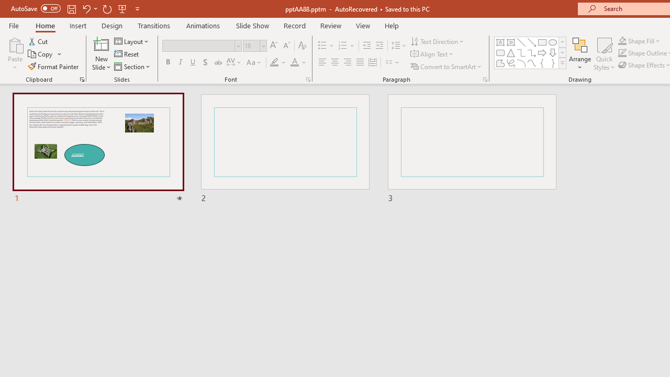 Image resolution: width=670 pixels, height=377 pixels. What do you see at coordinates (347, 46) in the screenshot?
I see `Numbering` at bounding box center [347, 46].